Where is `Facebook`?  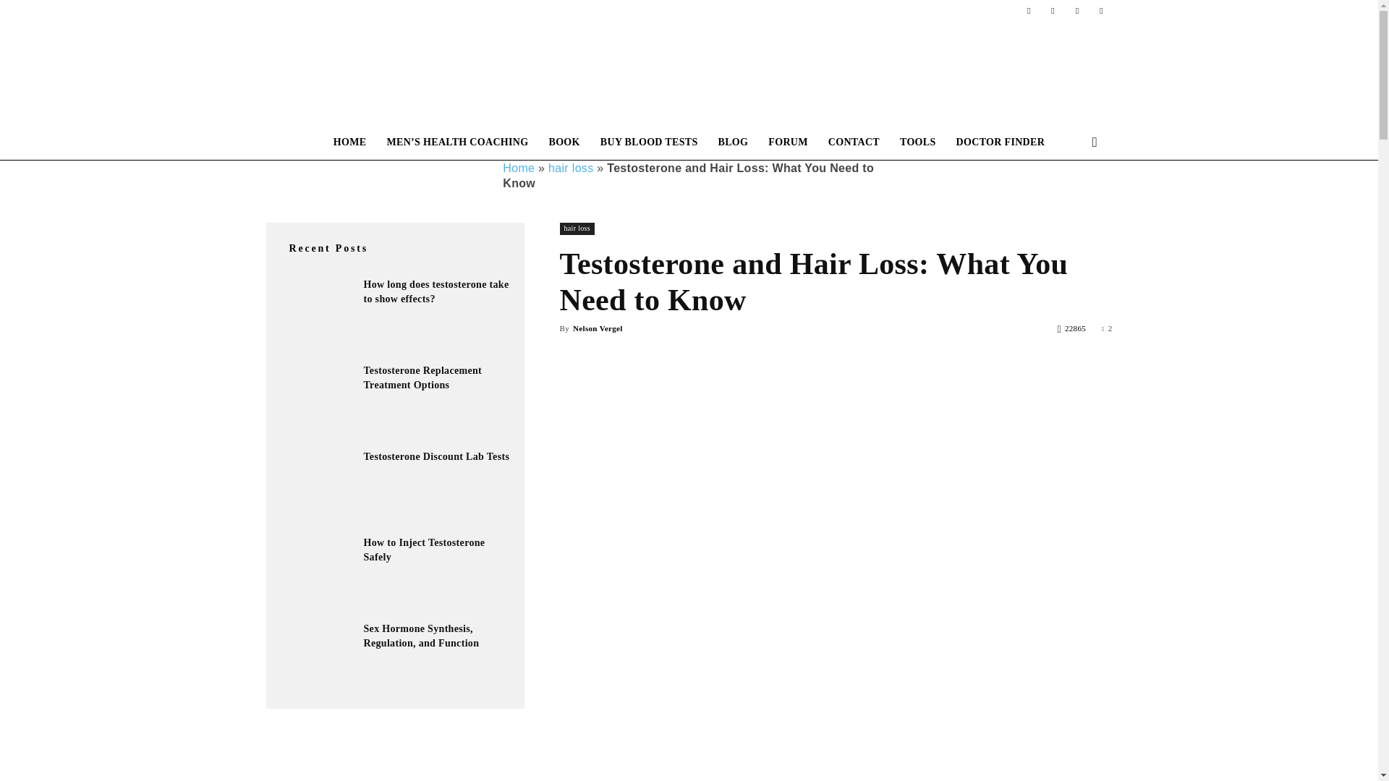
Facebook is located at coordinates (1029, 10).